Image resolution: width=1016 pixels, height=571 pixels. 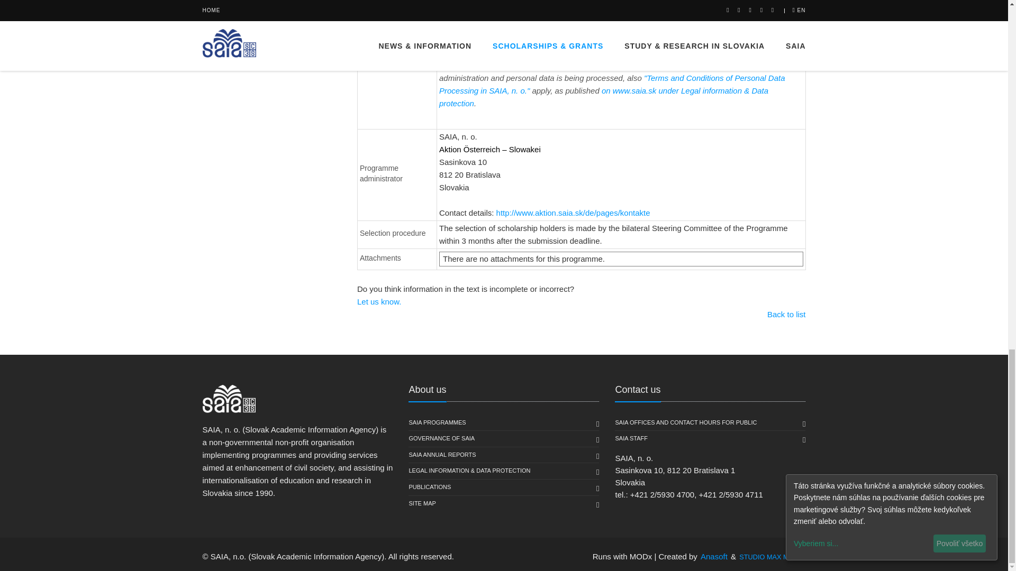 I want to click on SAIA PROGRAMMES, so click(x=437, y=423).